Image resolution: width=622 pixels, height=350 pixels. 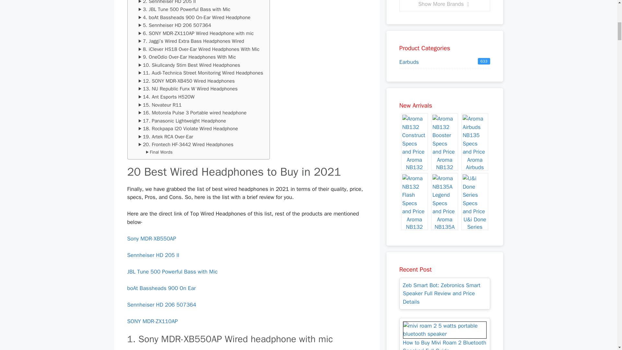 What do you see at coordinates (166, 137) in the screenshot?
I see `19. Artek RCA Over-Ear` at bounding box center [166, 137].